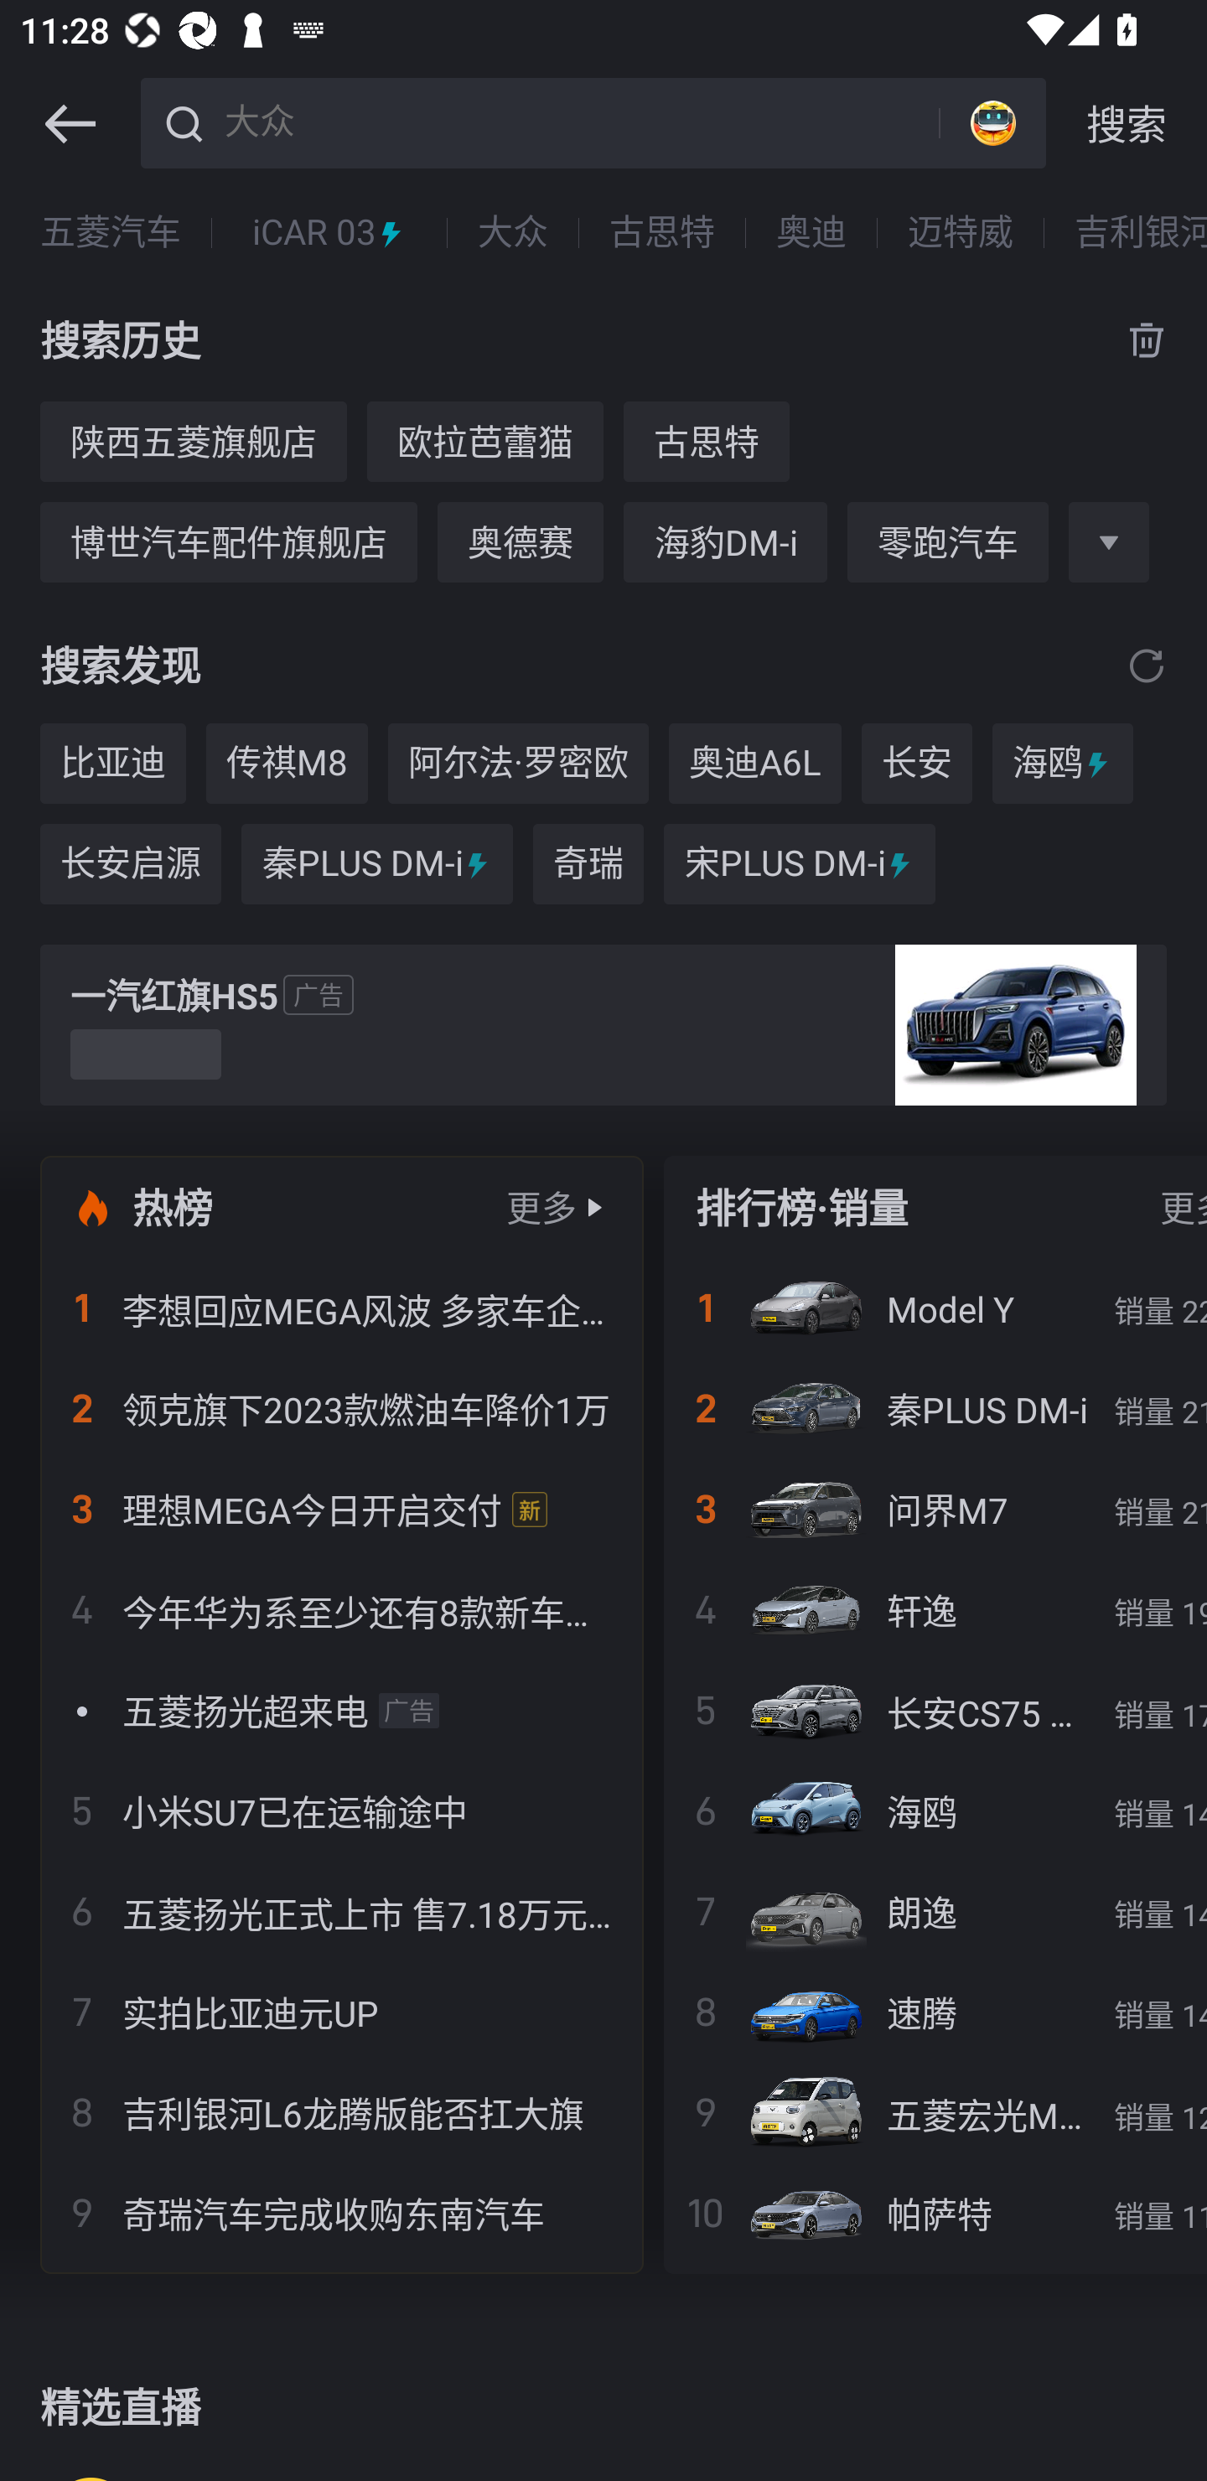 The width and height of the screenshot is (1207, 2481). What do you see at coordinates (342, 2213) in the screenshot?
I see `奇瑞汽车完成收购东南汽车` at bounding box center [342, 2213].